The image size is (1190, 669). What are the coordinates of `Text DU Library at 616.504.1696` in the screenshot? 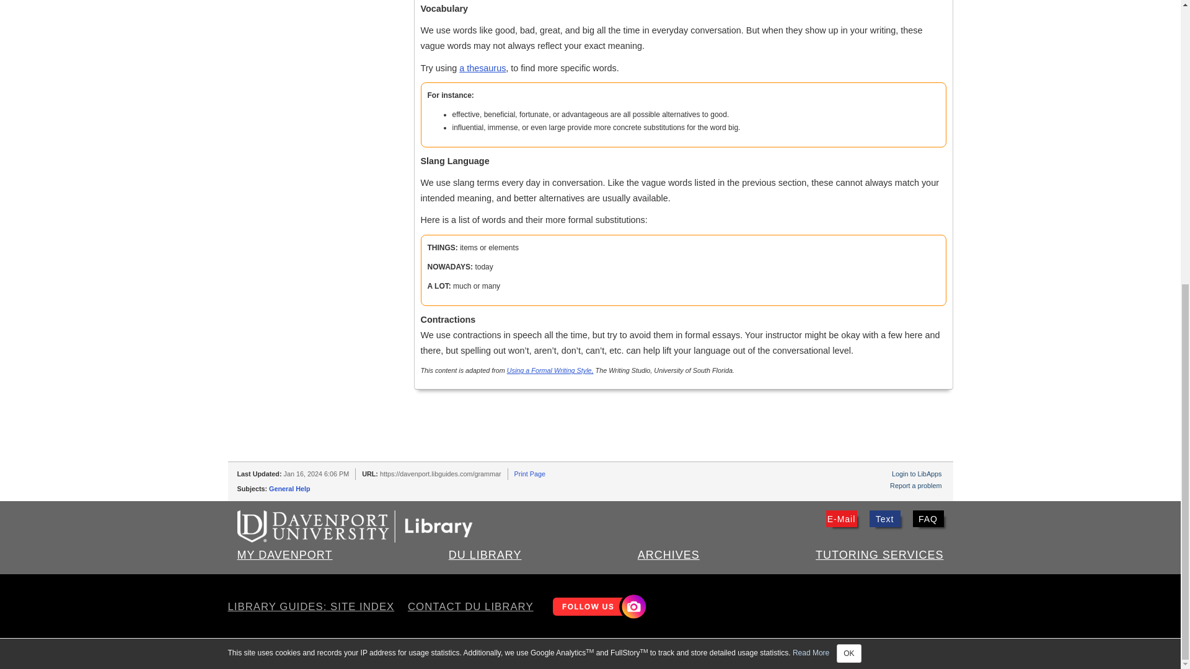 It's located at (884, 519).